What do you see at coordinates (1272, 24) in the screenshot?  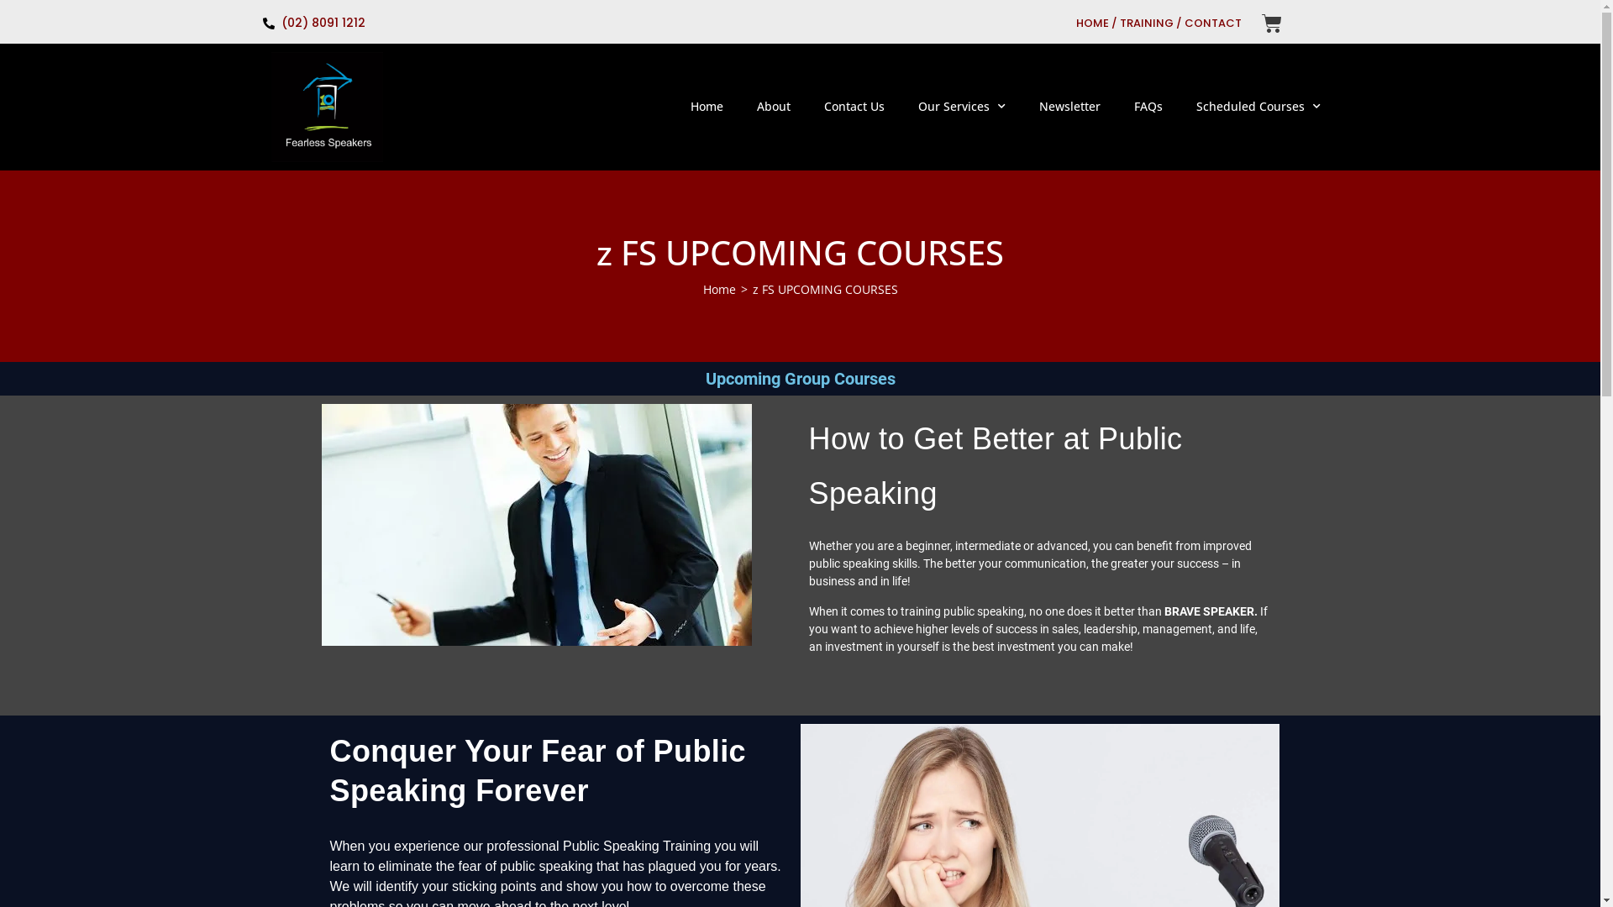 I see `0` at bounding box center [1272, 24].